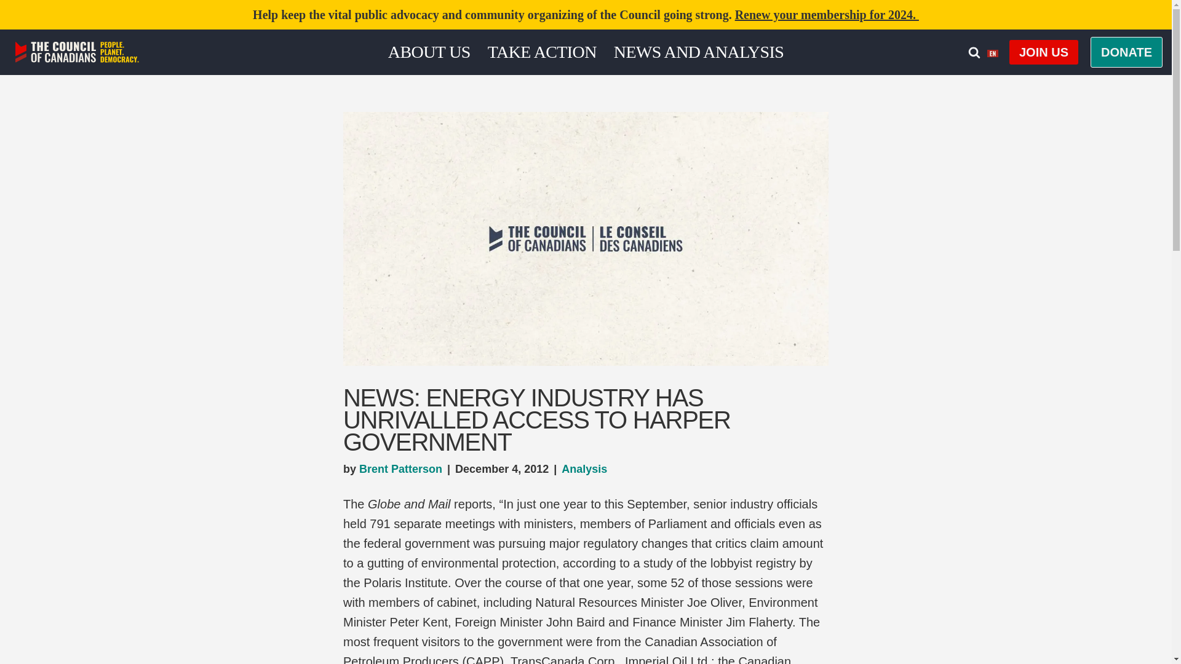 The height and width of the screenshot is (664, 1181). Describe the element at coordinates (584, 468) in the screenshot. I see `Analysis` at that location.